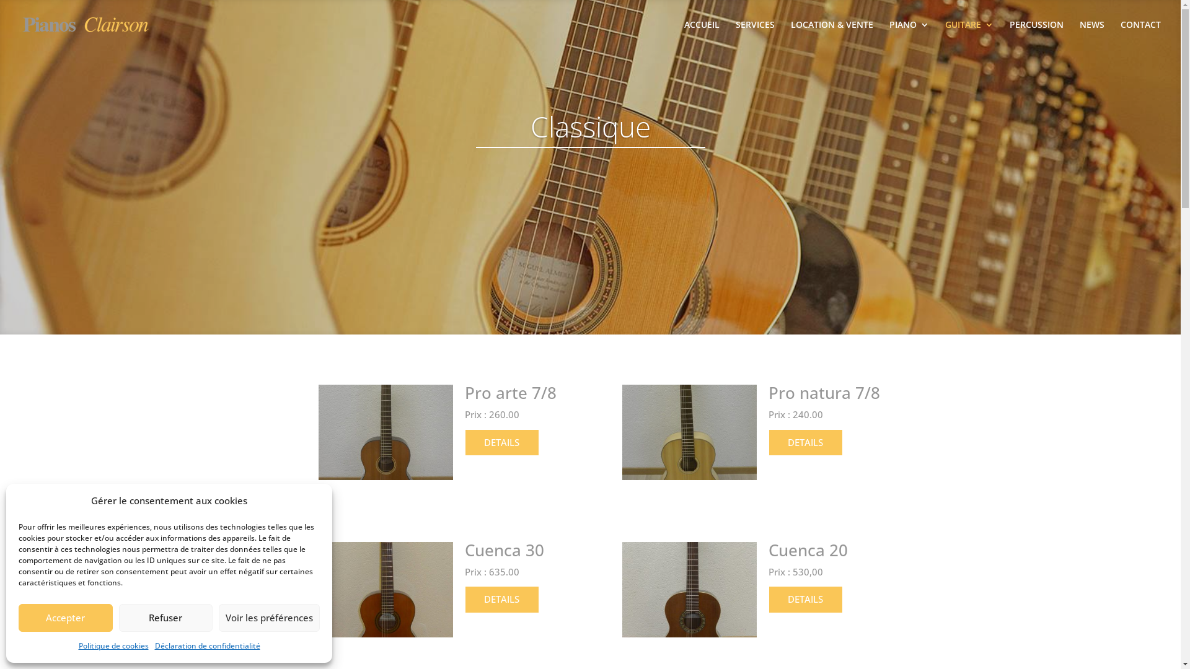 The height and width of the screenshot is (669, 1190). I want to click on Pro arte 7/8, so click(511, 393).